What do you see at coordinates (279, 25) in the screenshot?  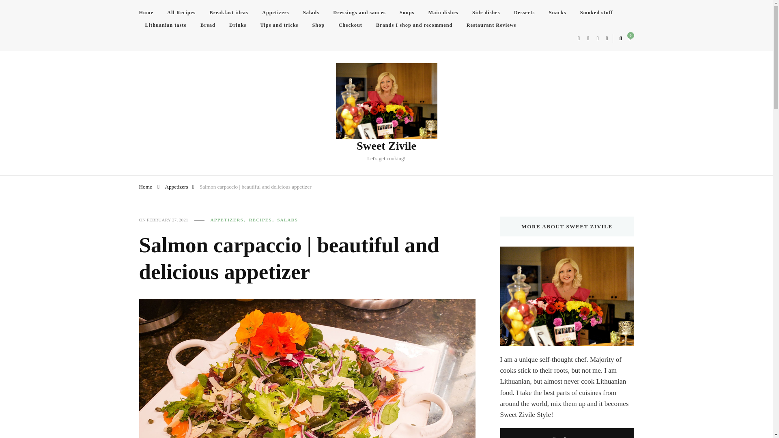 I see `Tips and tricks` at bounding box center [279, 25].